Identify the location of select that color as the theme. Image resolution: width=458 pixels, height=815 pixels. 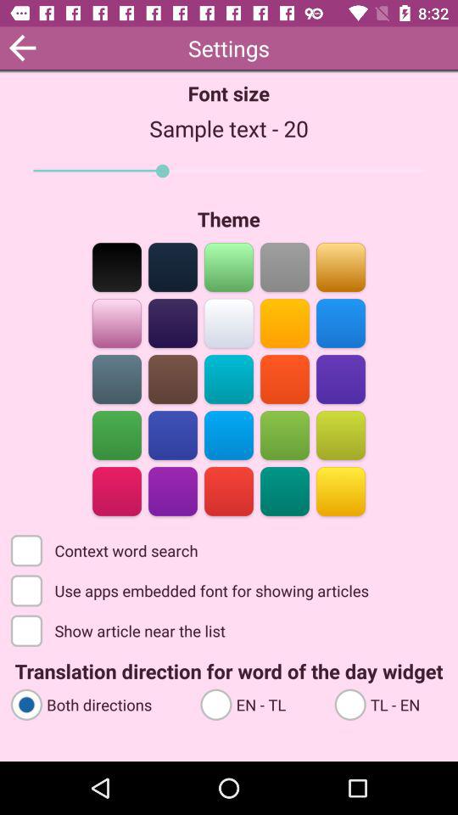
(117, 491).